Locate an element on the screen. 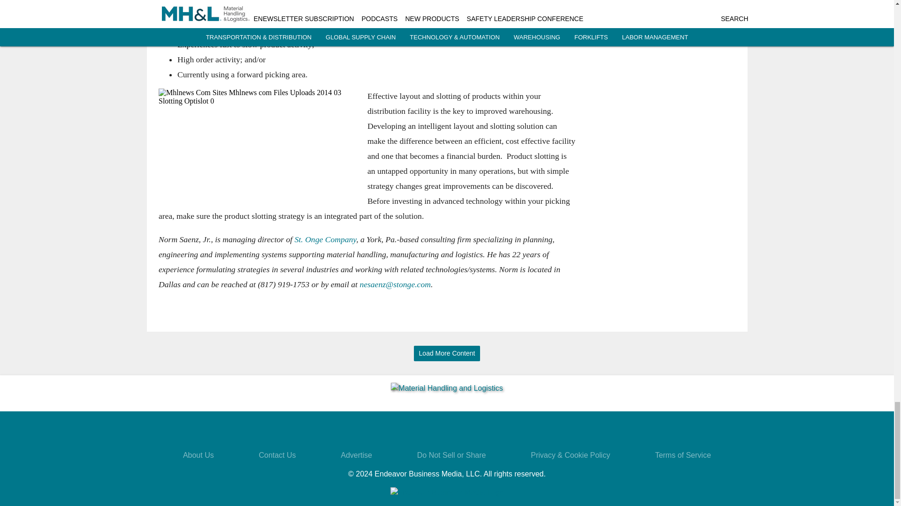  Load More Content is located at coordinates (447, 353).